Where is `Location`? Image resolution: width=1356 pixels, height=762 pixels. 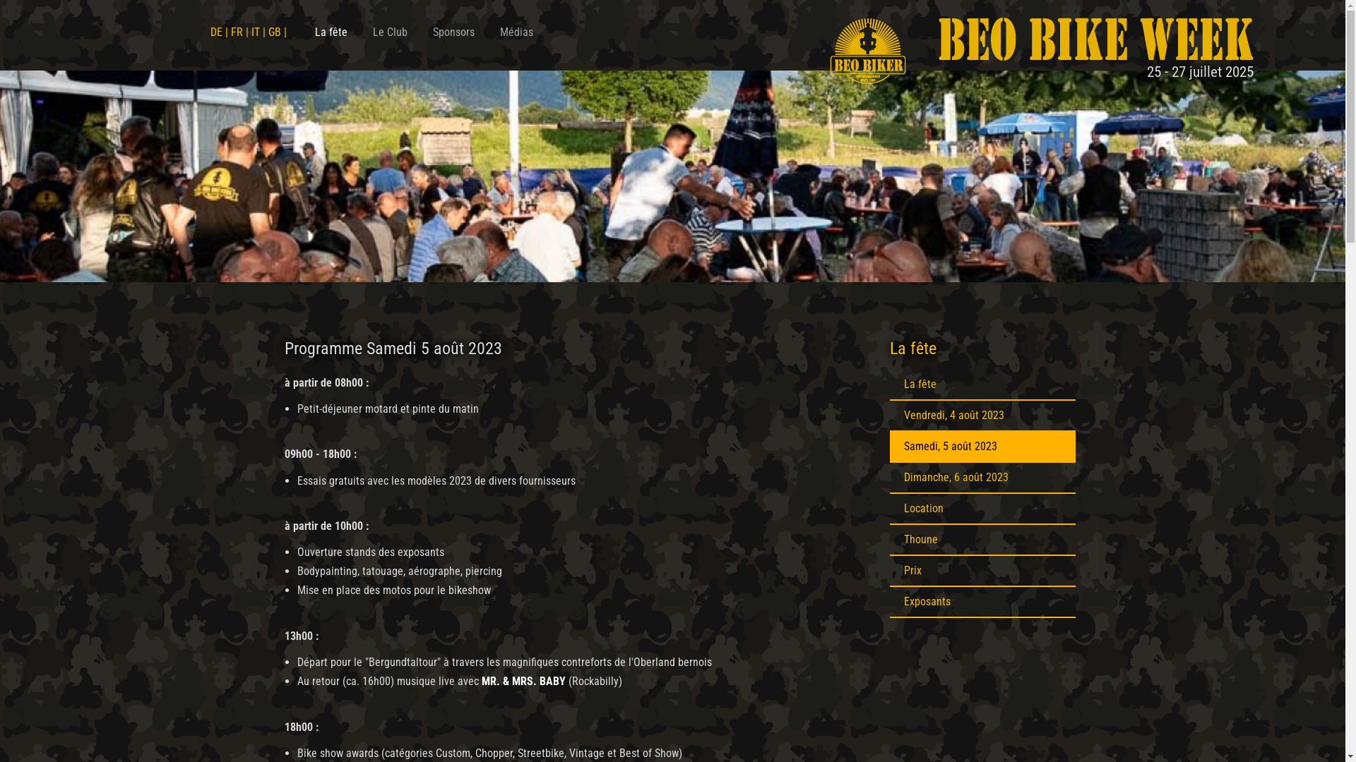 Location is located at coordinates (983, 509).